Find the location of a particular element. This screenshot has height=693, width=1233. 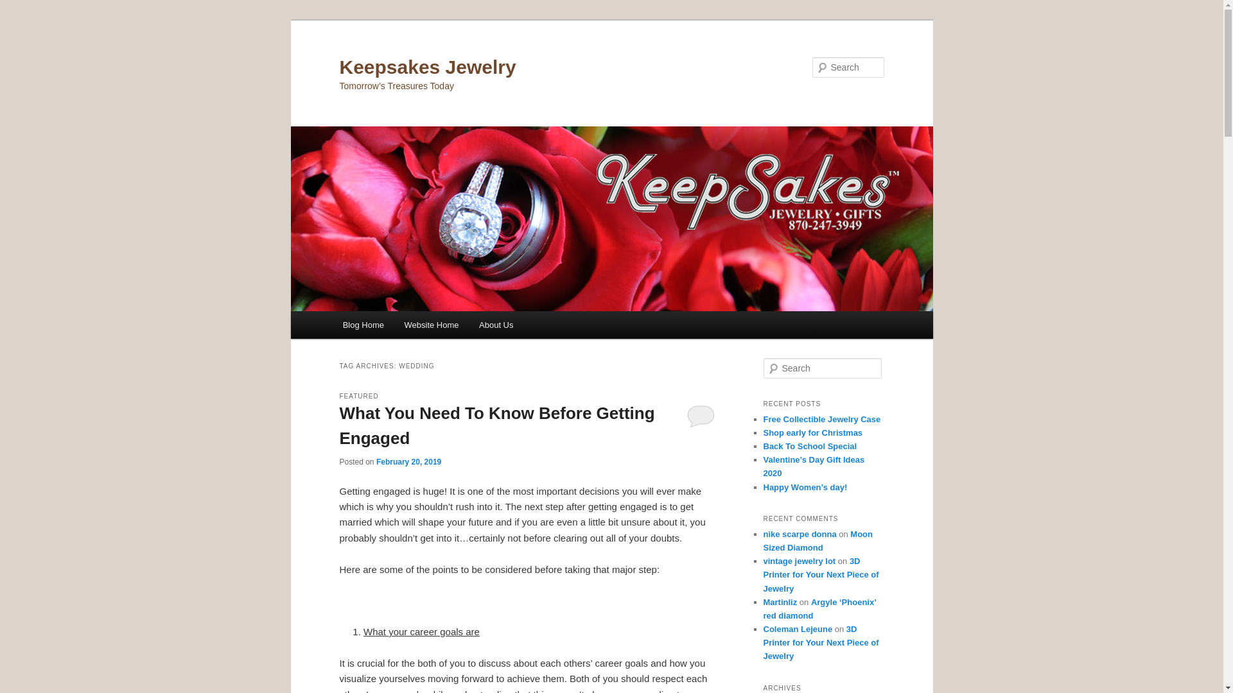

Blog Home is located at coordinates (363, 325).